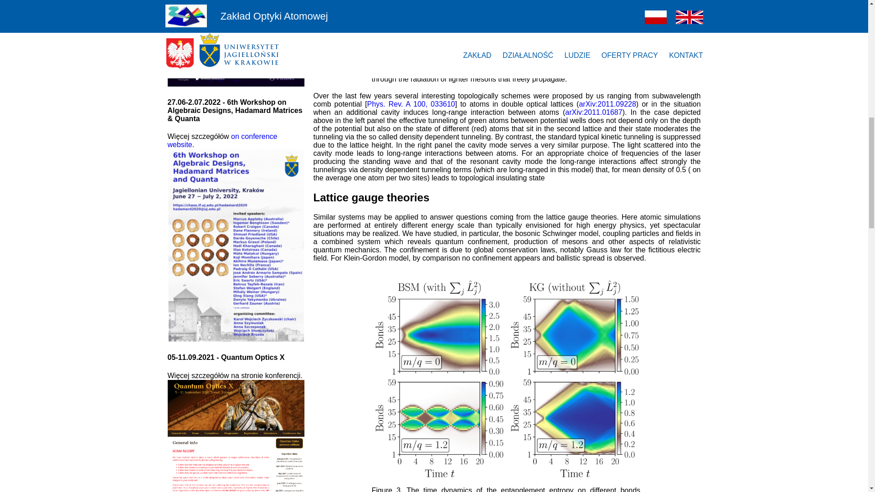  Describe the element at coordinates (222, 140) in the screenshot. I see `on conference website` at that location.